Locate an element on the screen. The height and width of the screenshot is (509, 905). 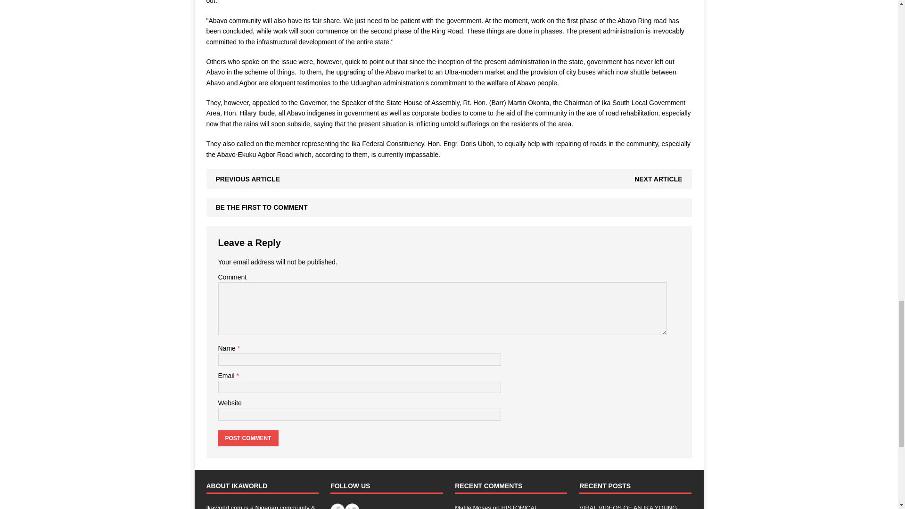
Post Comment is located at coordinates (248, 438).